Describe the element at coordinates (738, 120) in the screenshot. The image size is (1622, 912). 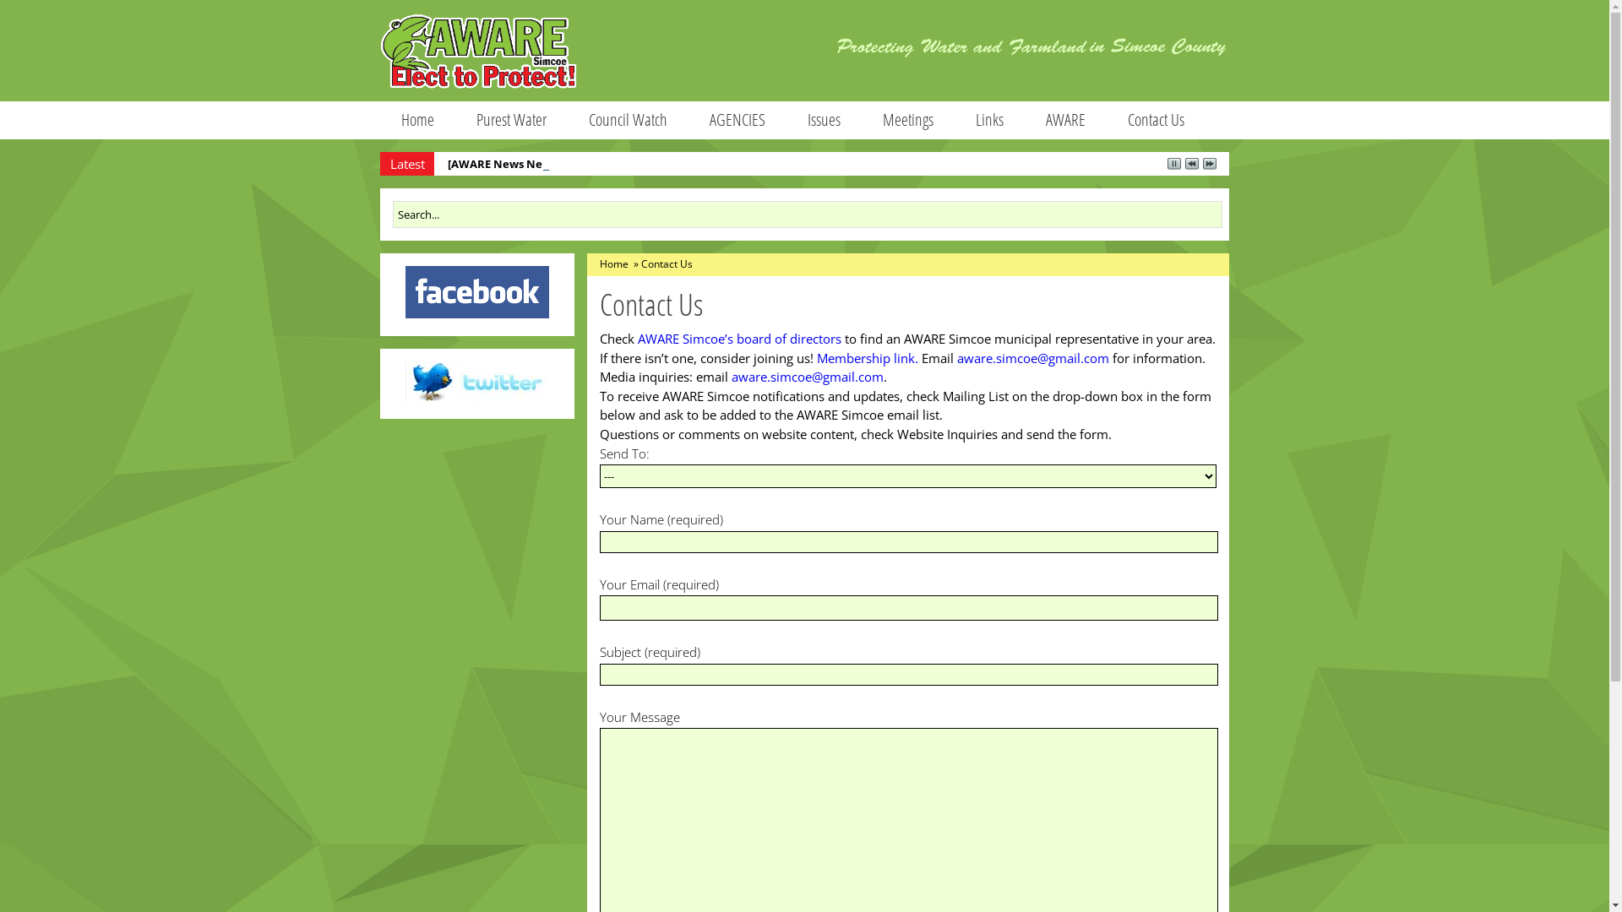
I see `AGENCIES` at that location.